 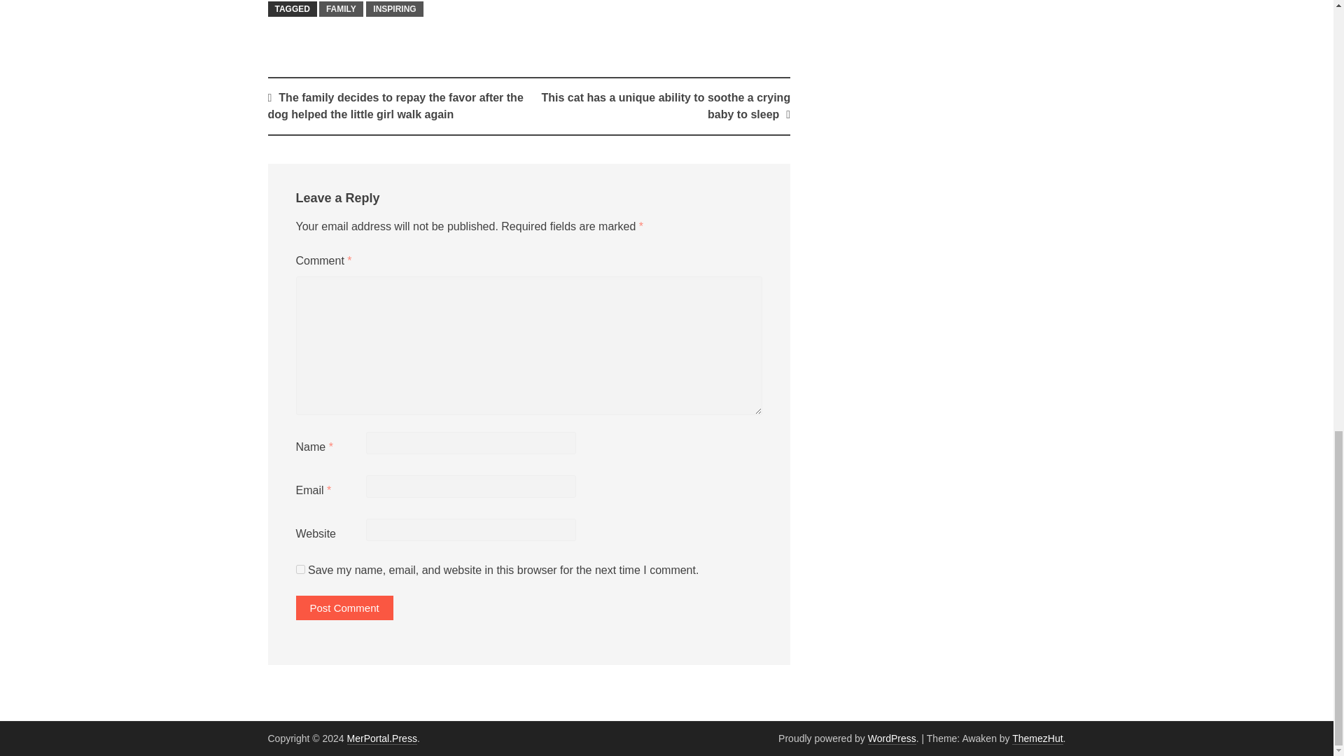 I want to click on yes, so click(x=300, y=568).